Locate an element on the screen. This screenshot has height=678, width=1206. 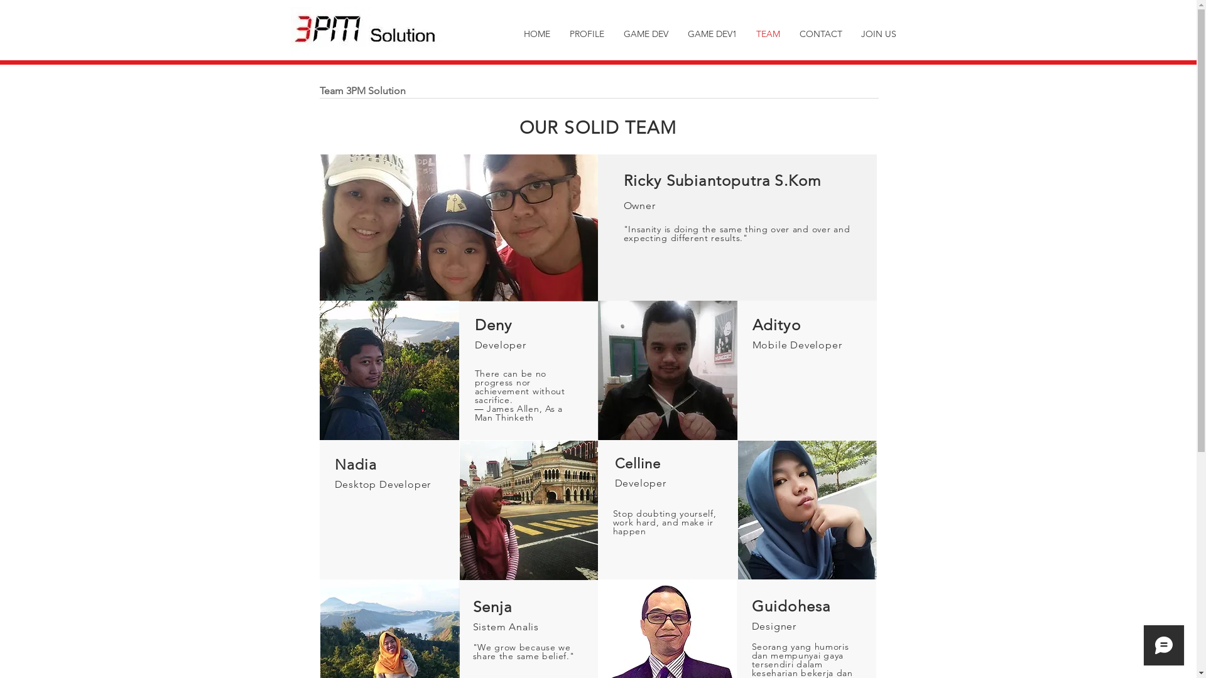
CONTACT is located at coordinates (821, 34).